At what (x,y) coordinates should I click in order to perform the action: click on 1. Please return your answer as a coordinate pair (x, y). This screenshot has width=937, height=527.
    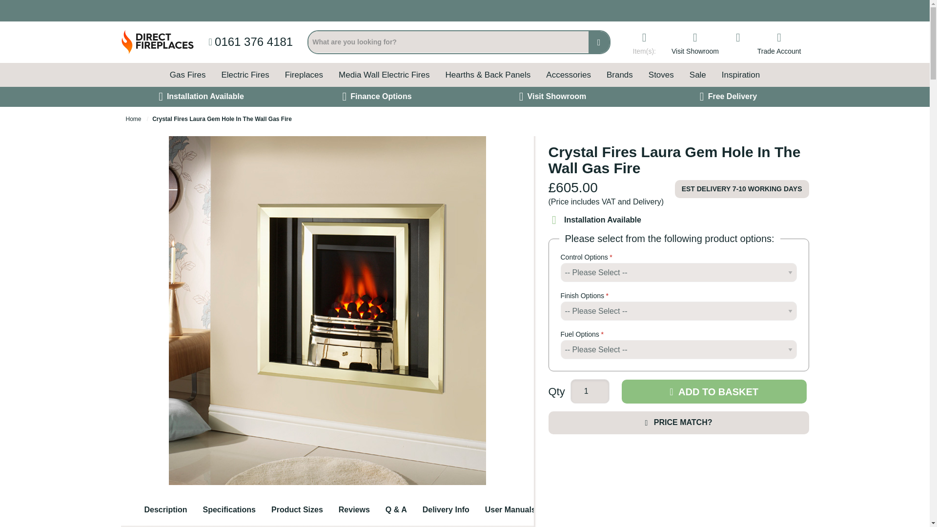
    Looking at the image, I should click on (590, 391).